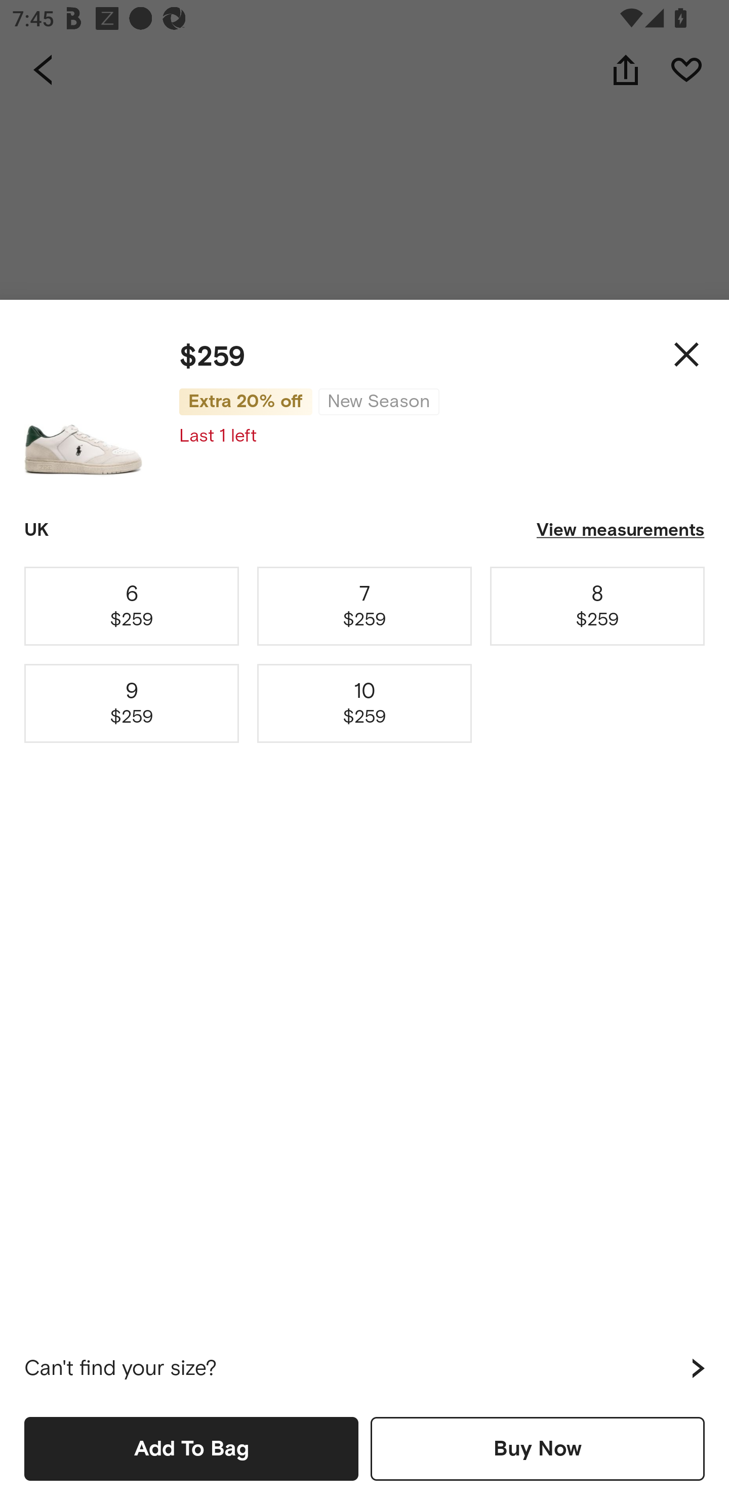 The height and width of the screenshot is (1499, 729). I want to click on 8 $259, so click(597, 606).